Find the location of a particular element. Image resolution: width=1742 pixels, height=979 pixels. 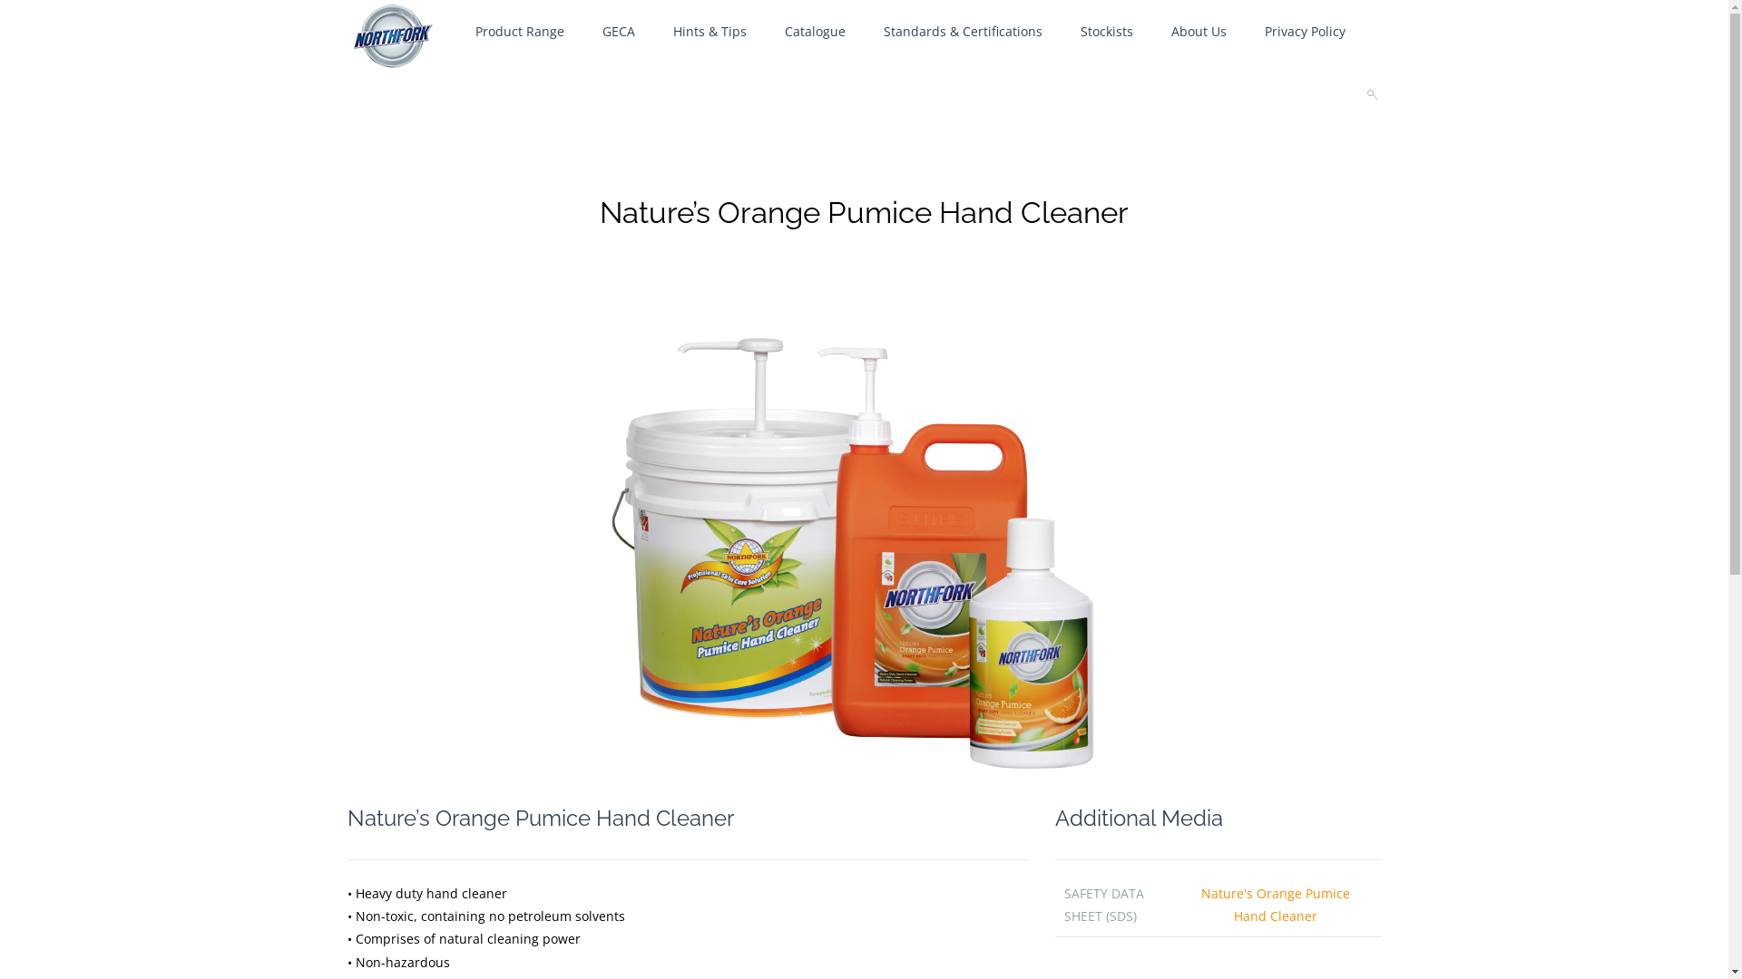

Nature's Orange Pumice Hand Cleaner is located at coordinates (1276, 905).